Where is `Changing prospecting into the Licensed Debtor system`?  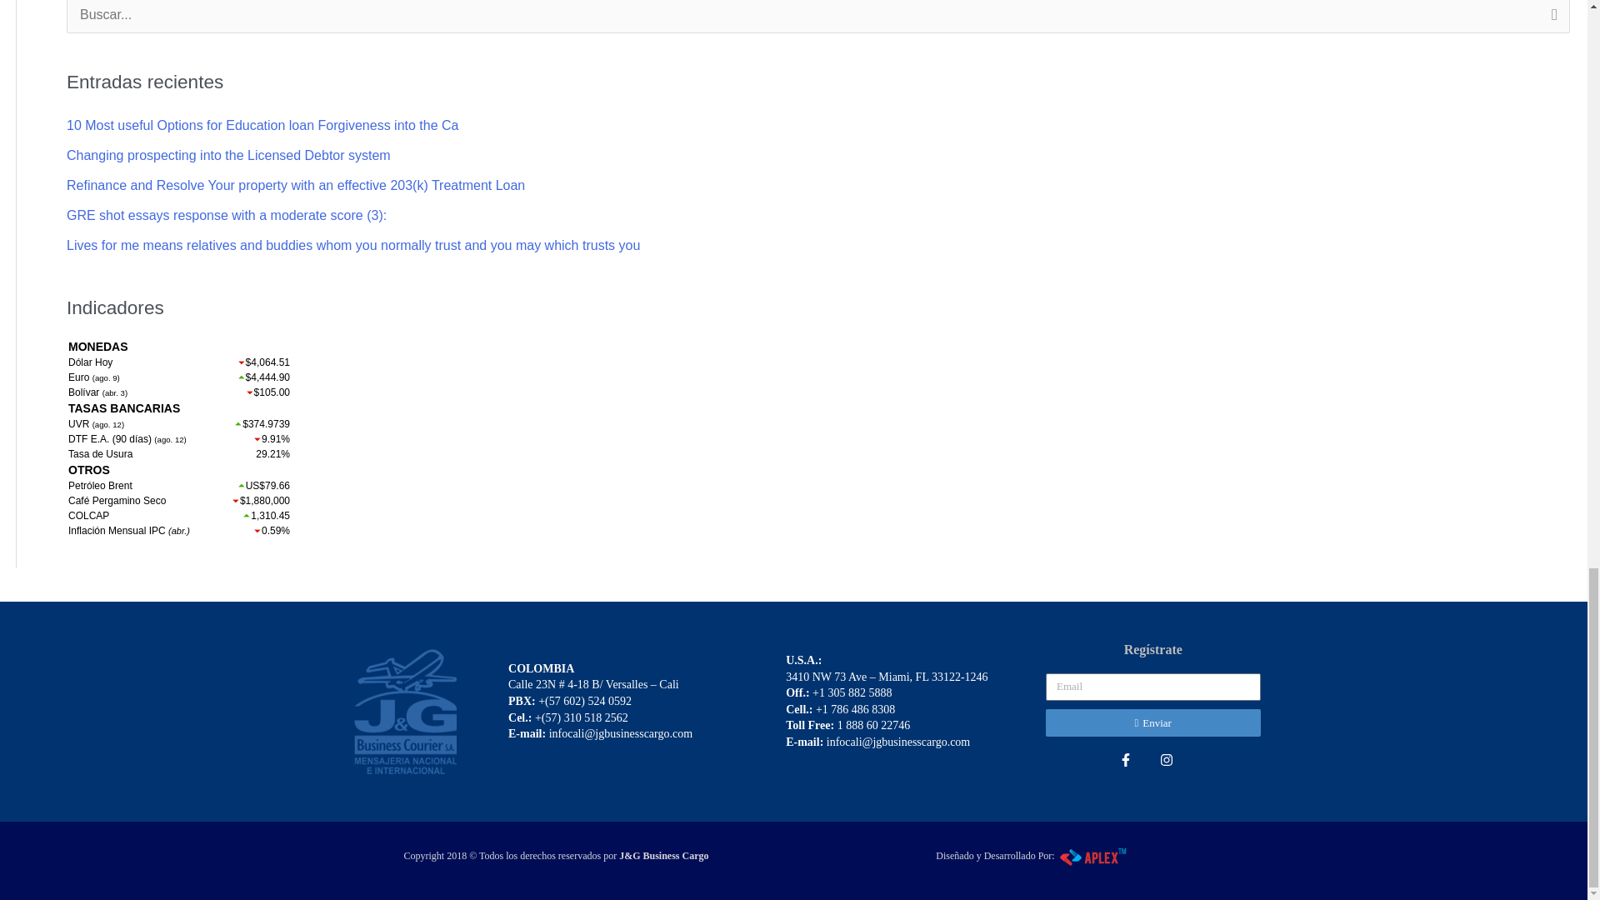
Changing prospecting into the Licensed Debtor system is located at coordinates (228, 155).